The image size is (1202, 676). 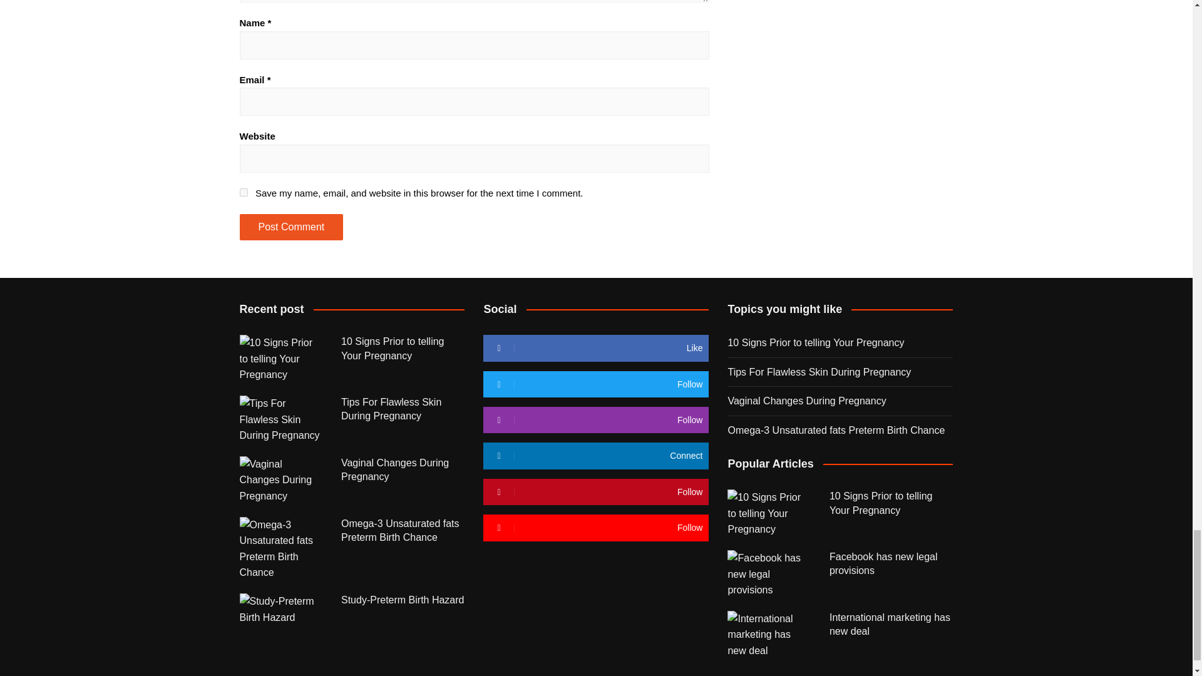 I want to click on Vaginal Changes During Pregnancy, so click(x=280, y=480).